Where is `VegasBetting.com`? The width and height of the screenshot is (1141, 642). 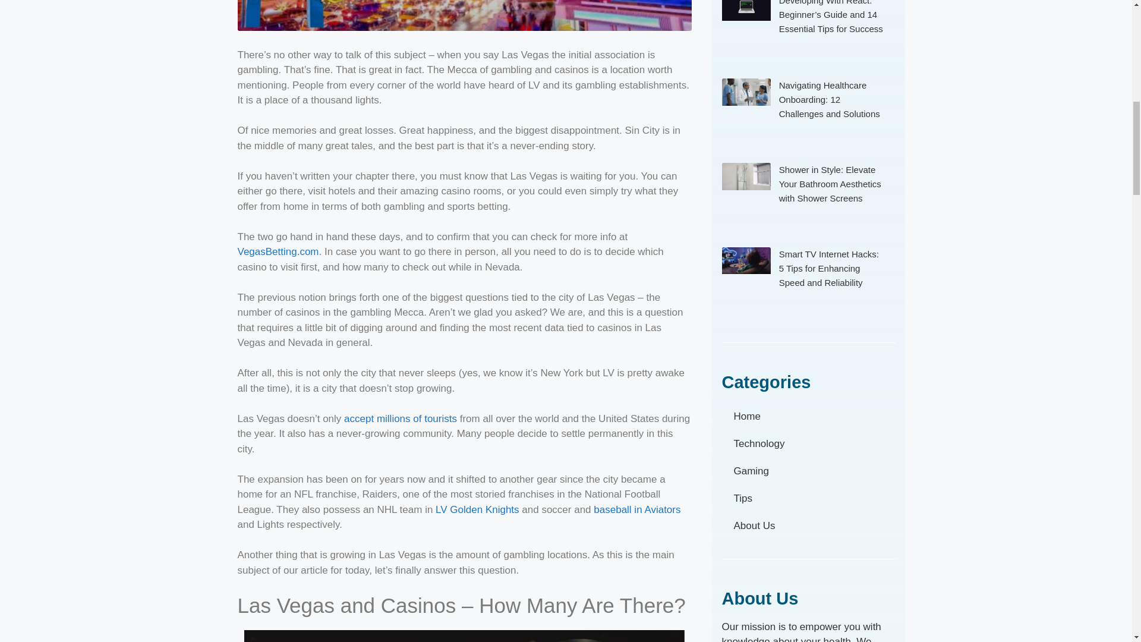 VegasBetting.com is located at coordinates (278, 251).